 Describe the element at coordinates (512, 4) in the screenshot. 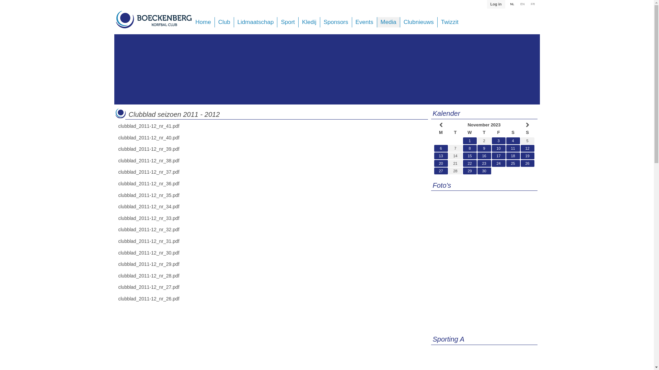

I see `NL` at that location.